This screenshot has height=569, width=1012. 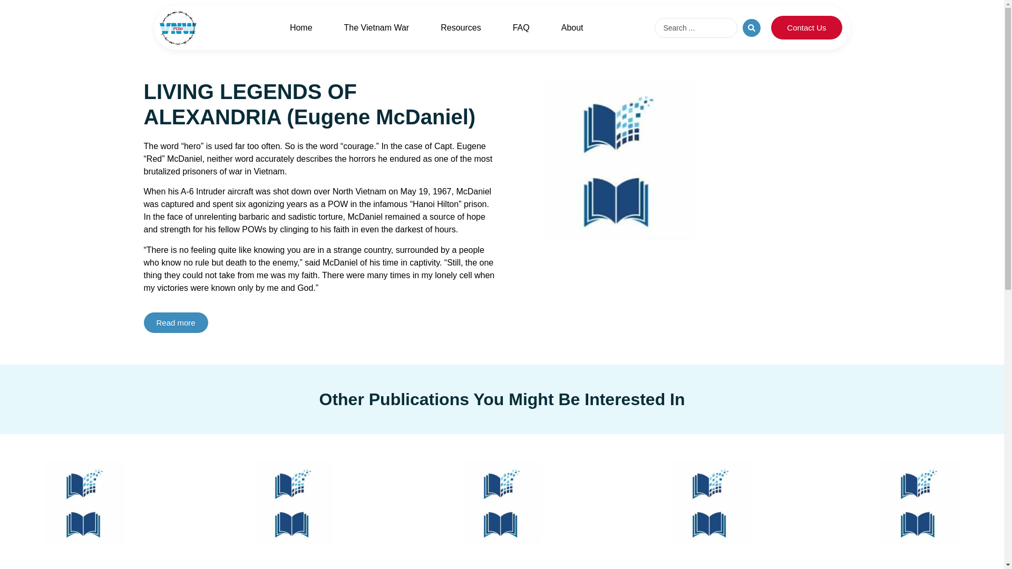 I want to click on Read more, so click(x=175, y=322).